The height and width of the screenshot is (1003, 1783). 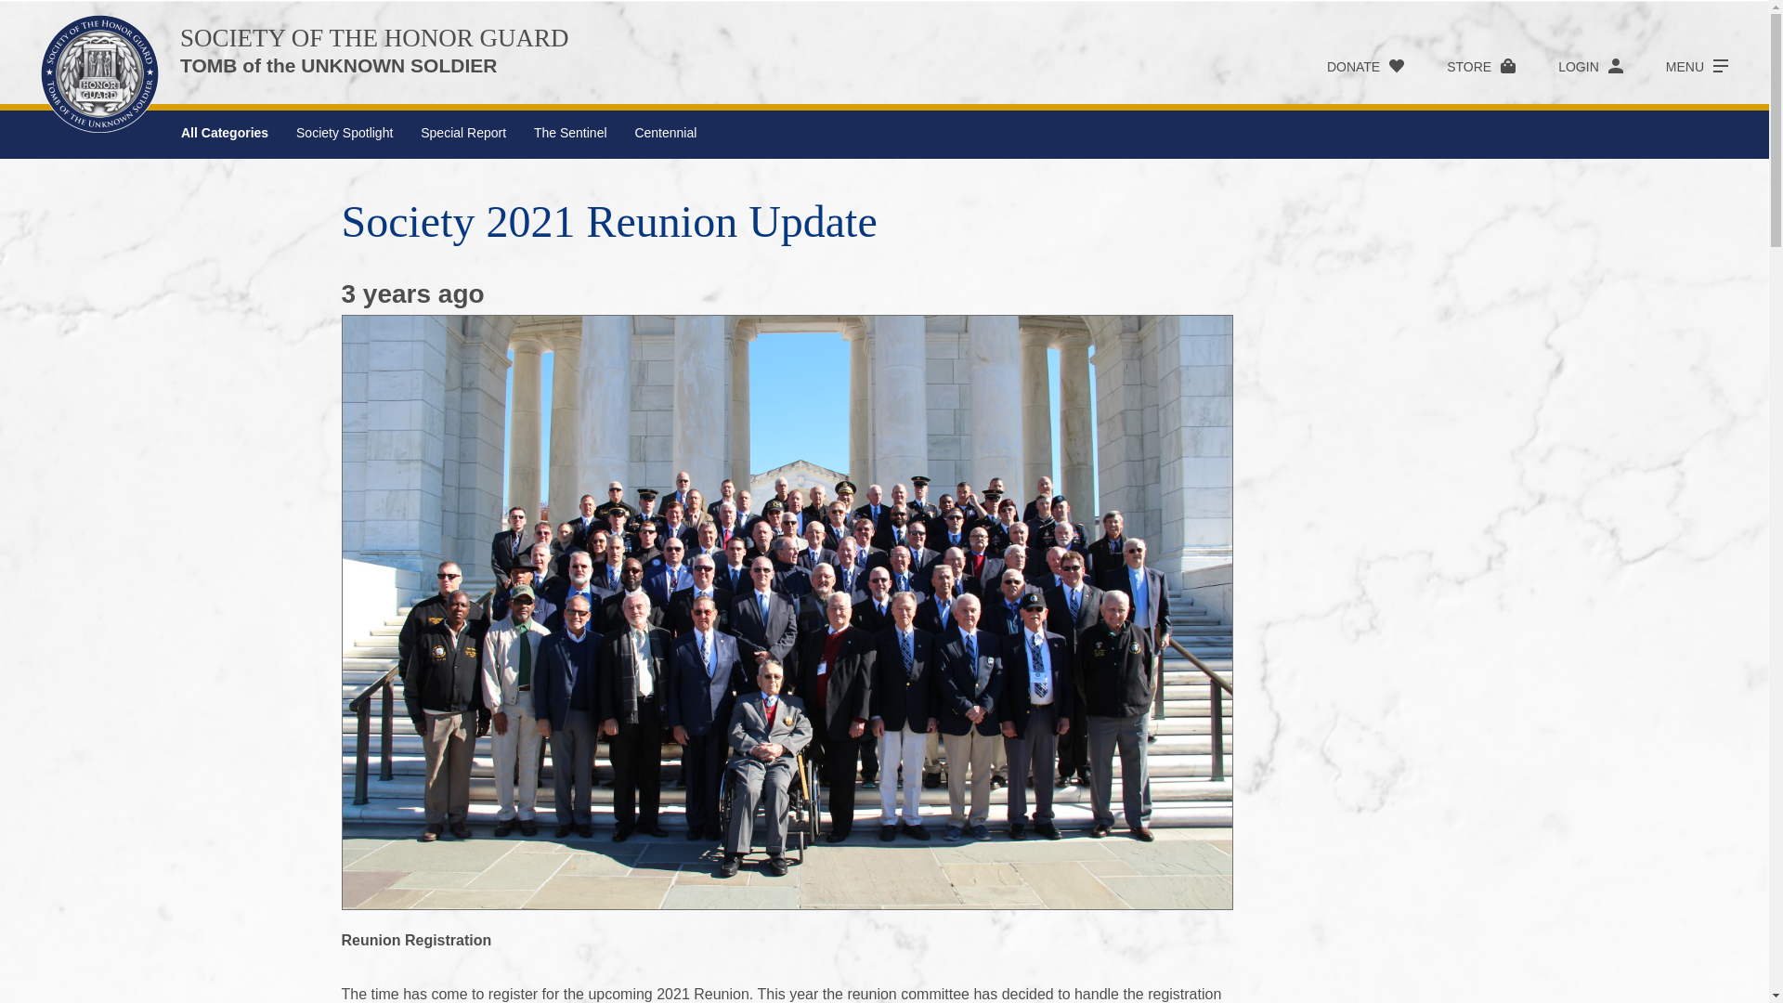 What do you see at coordinates (1460, 66) in the screenshot?
I see `STORE` at bounding box center [1460, 66].